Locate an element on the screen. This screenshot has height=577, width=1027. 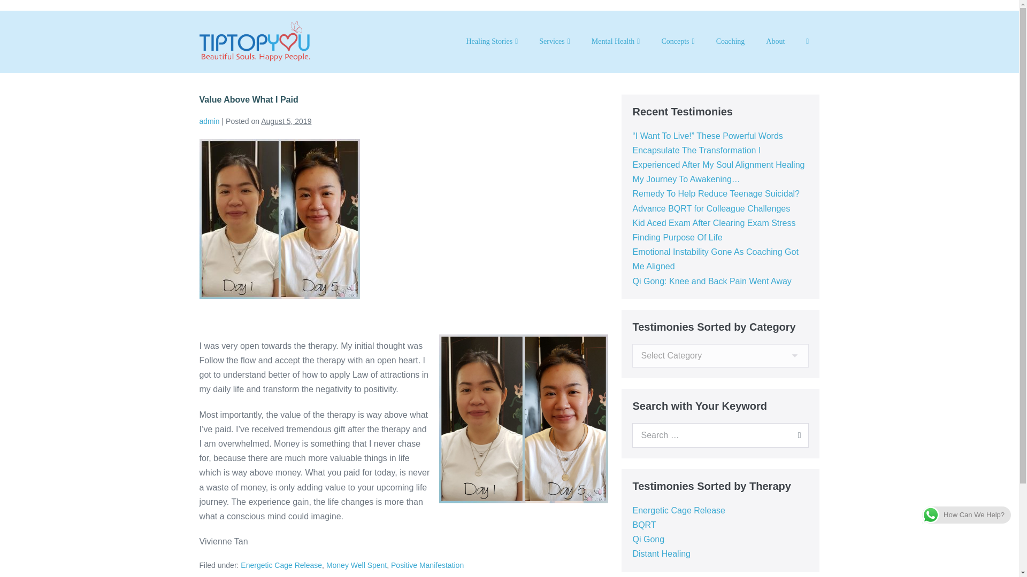
Coaching is located at coordinates (731, 42).